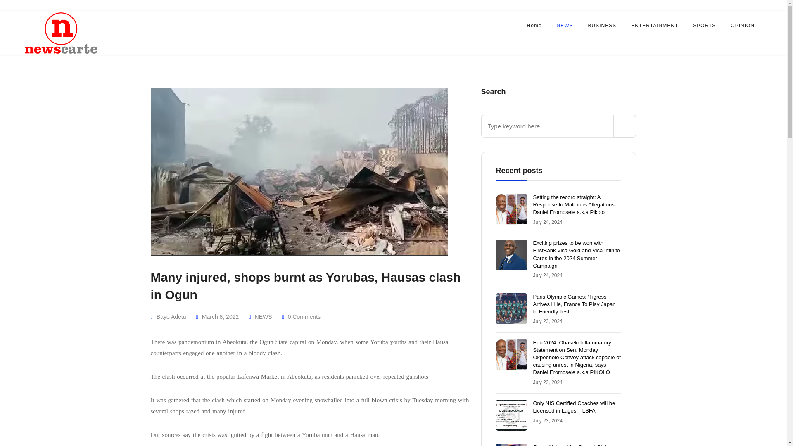 Image resolution: width=793 pixels, height=446 pixels. What do you see at coordinates (171, 317) in the screenshot?
I see `Posts by Bayo Adetu` at bounding box center [171, 317].